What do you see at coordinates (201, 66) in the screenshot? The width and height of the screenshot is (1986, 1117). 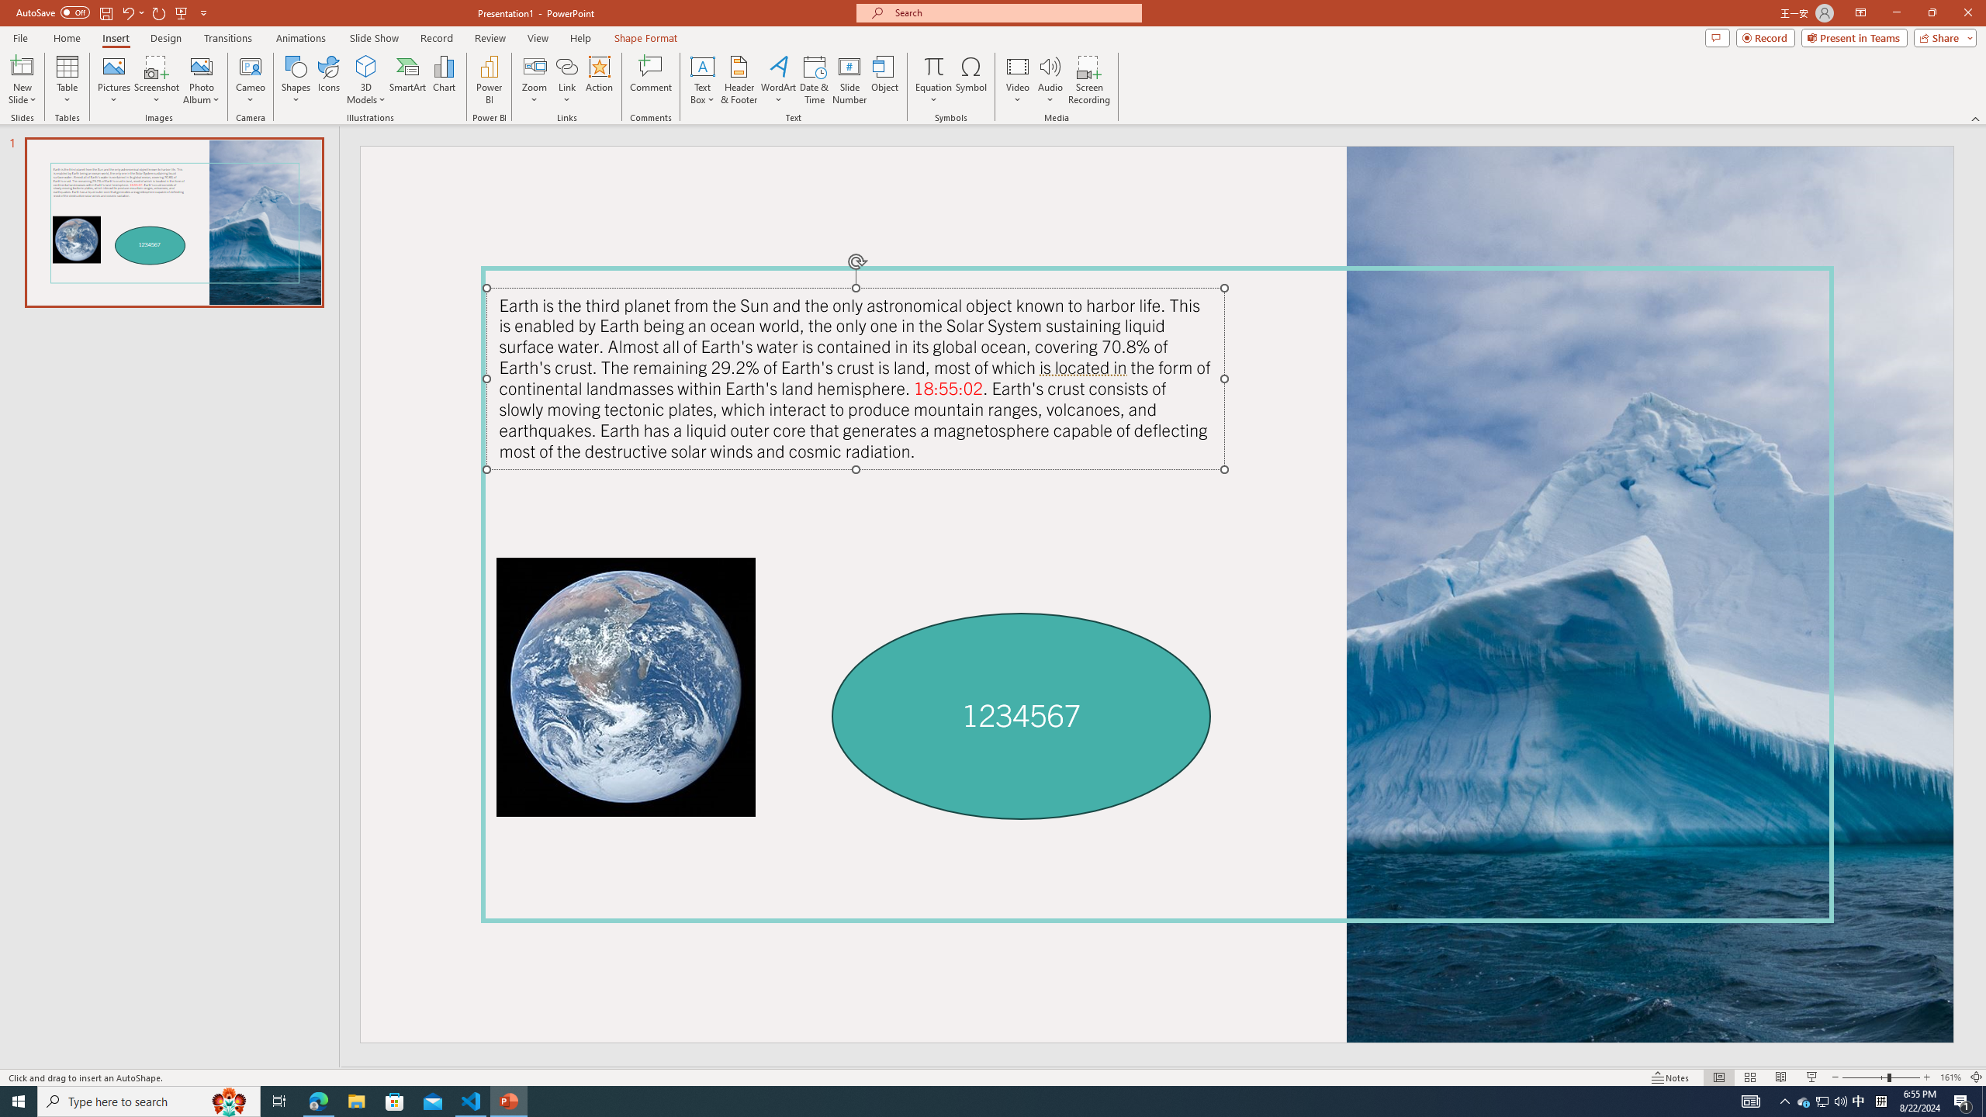 I see `New Photo Album...` at bounding box center [201, 66].